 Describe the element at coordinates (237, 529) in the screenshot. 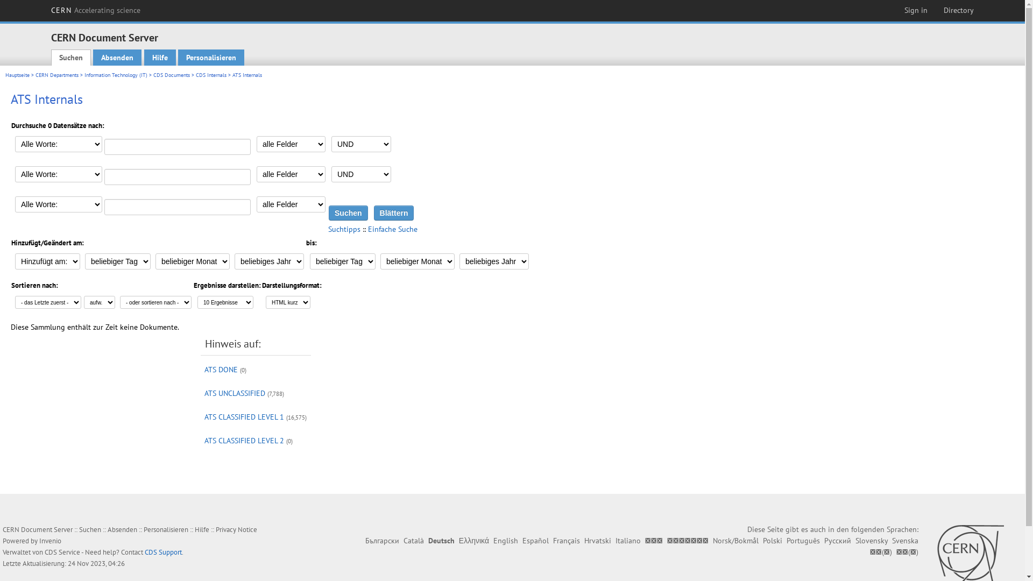

I see `Privacy Notice` at that location.